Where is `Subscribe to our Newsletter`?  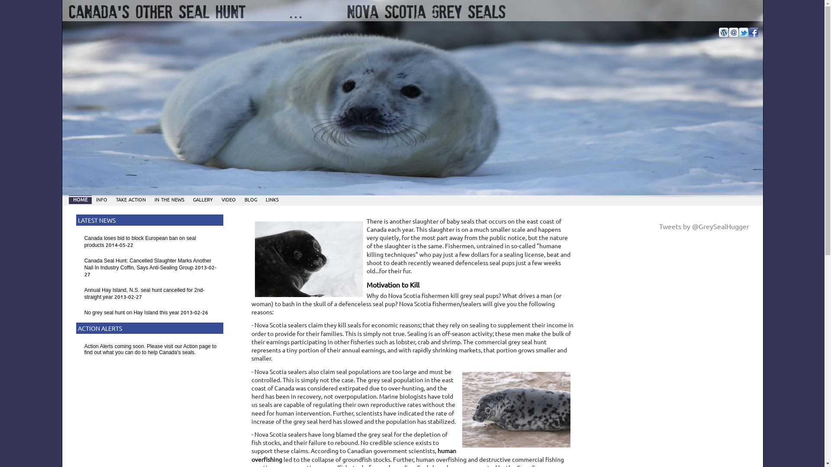
Subscribe to our Newsletter is located at coordinates (714, 32).